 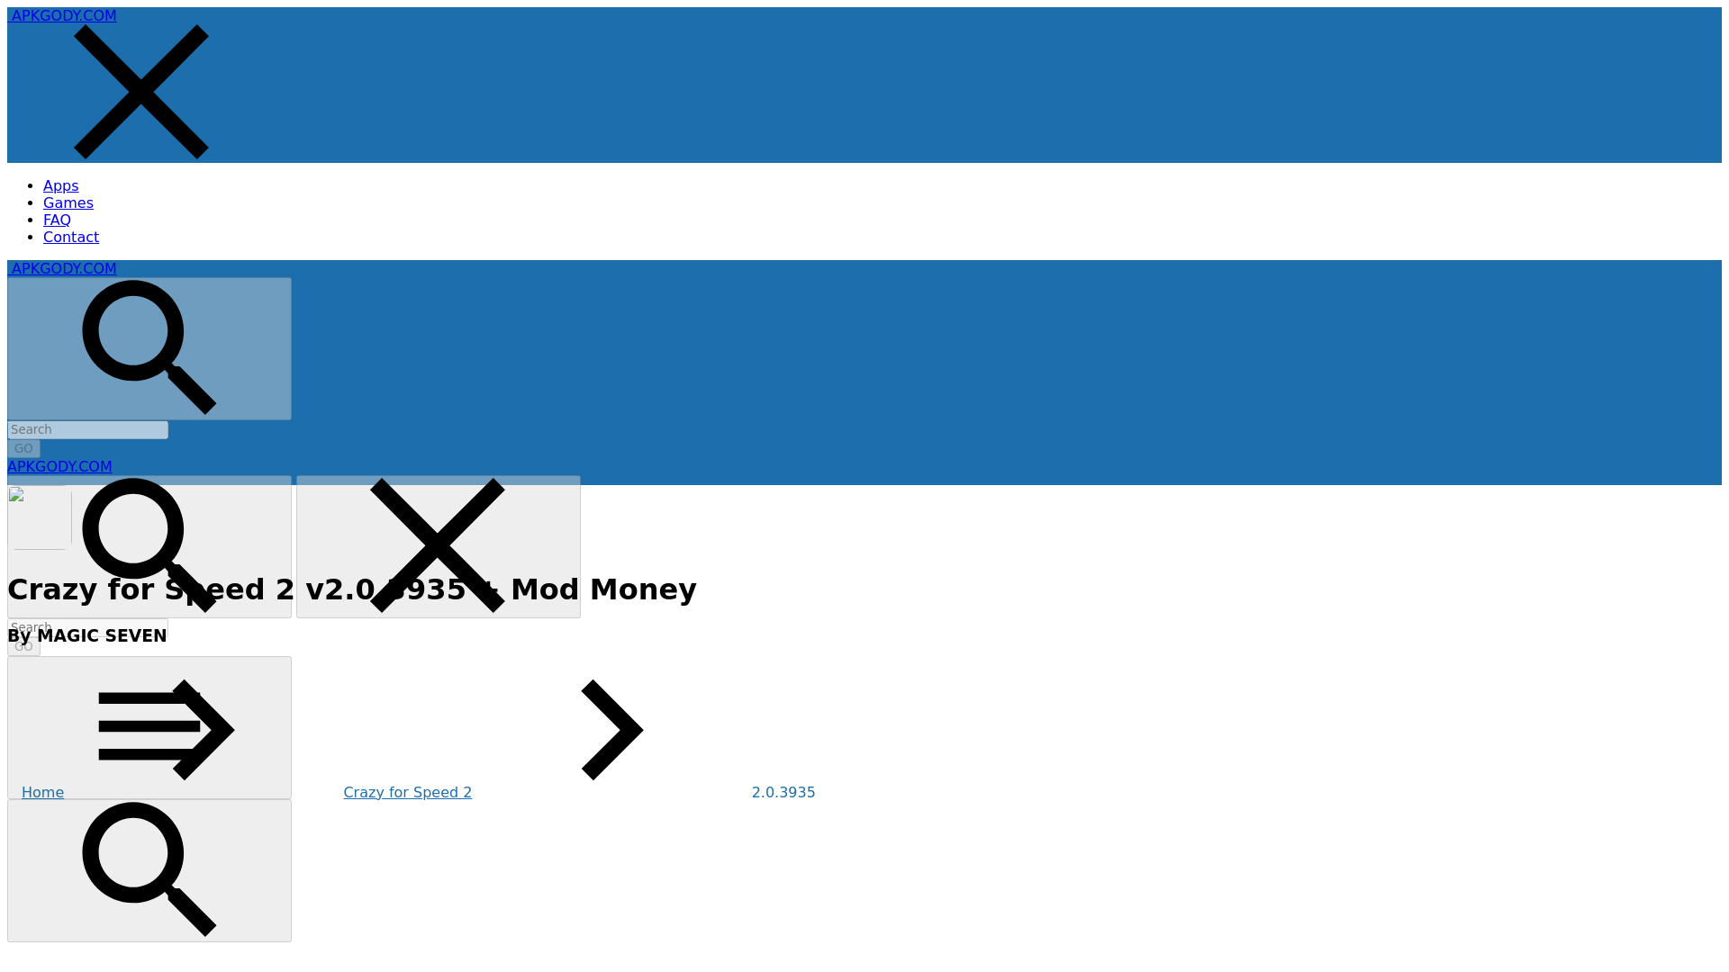 I want to click on Android Apps, so click(x=61, y=185).